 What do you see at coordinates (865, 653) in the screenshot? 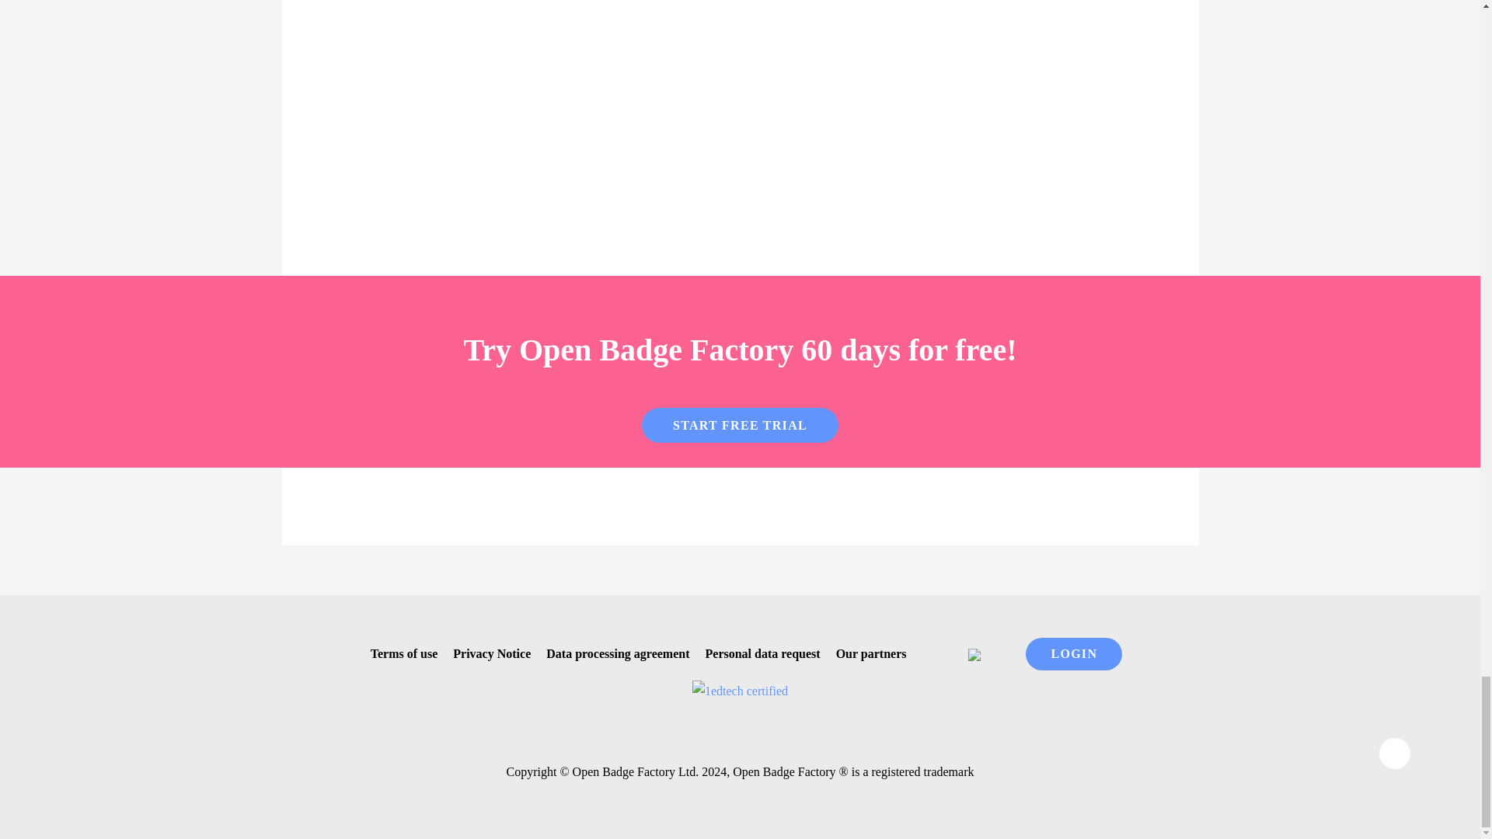
I see `Our partners` at bounding box center [865, 653].